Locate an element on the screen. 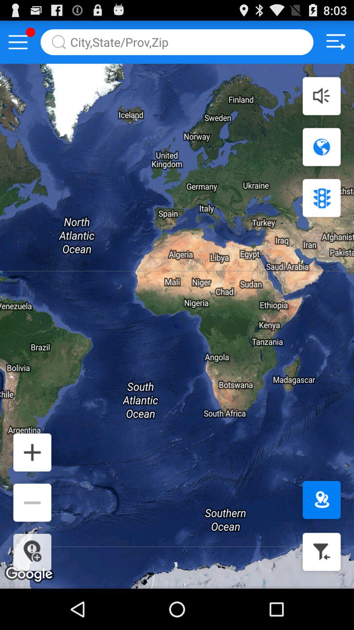 The height and width of the screenshot is (630, 354). play audio is located at coordinates (322, 96).